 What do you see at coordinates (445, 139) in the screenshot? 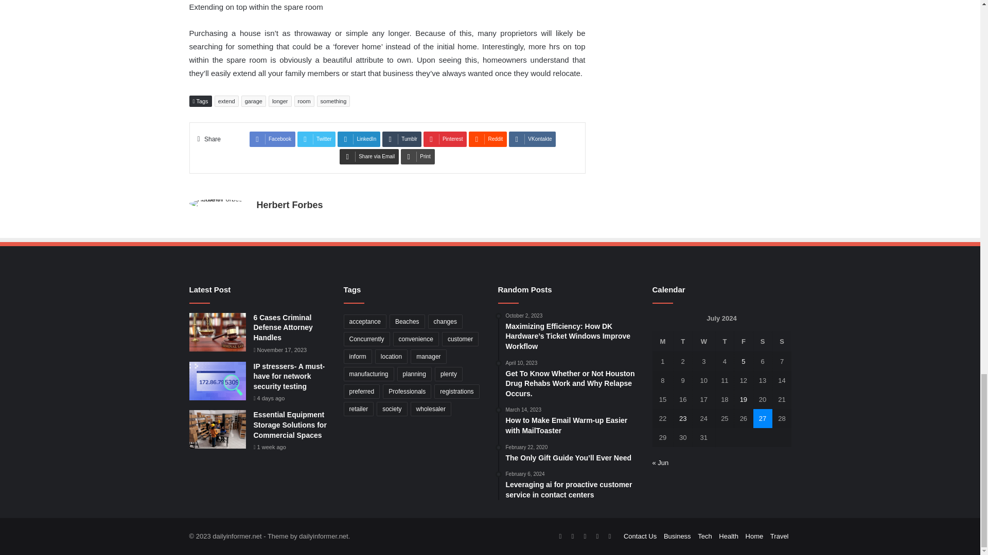
I see `Pinterest` at bounding box center [445, 139].